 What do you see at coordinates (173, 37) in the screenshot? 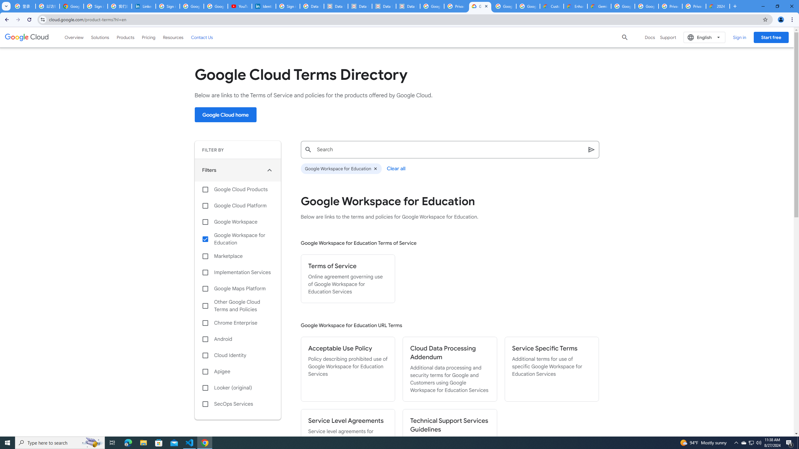
I see `Resources` at bounding box center [173, 37].